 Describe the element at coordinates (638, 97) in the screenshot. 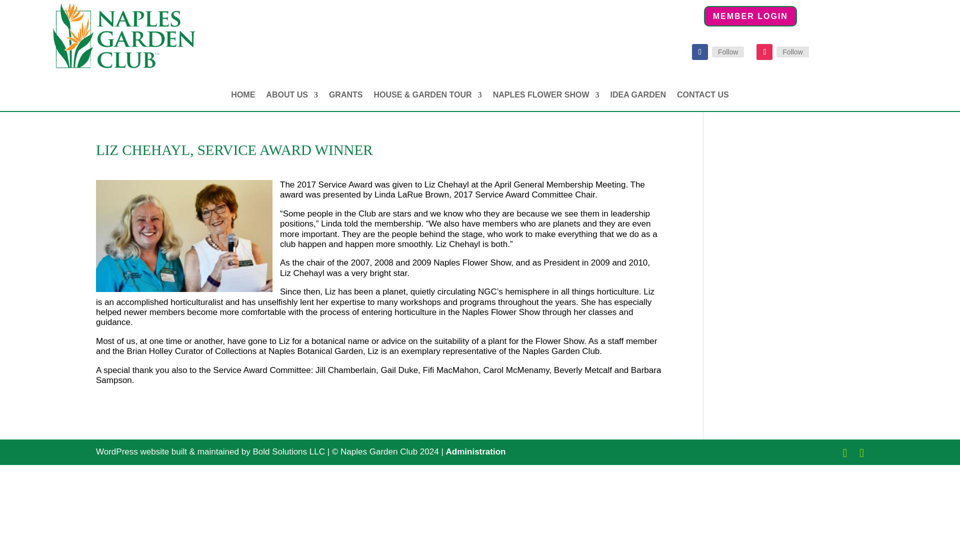

I see `IDEA GARDEN` at that location.